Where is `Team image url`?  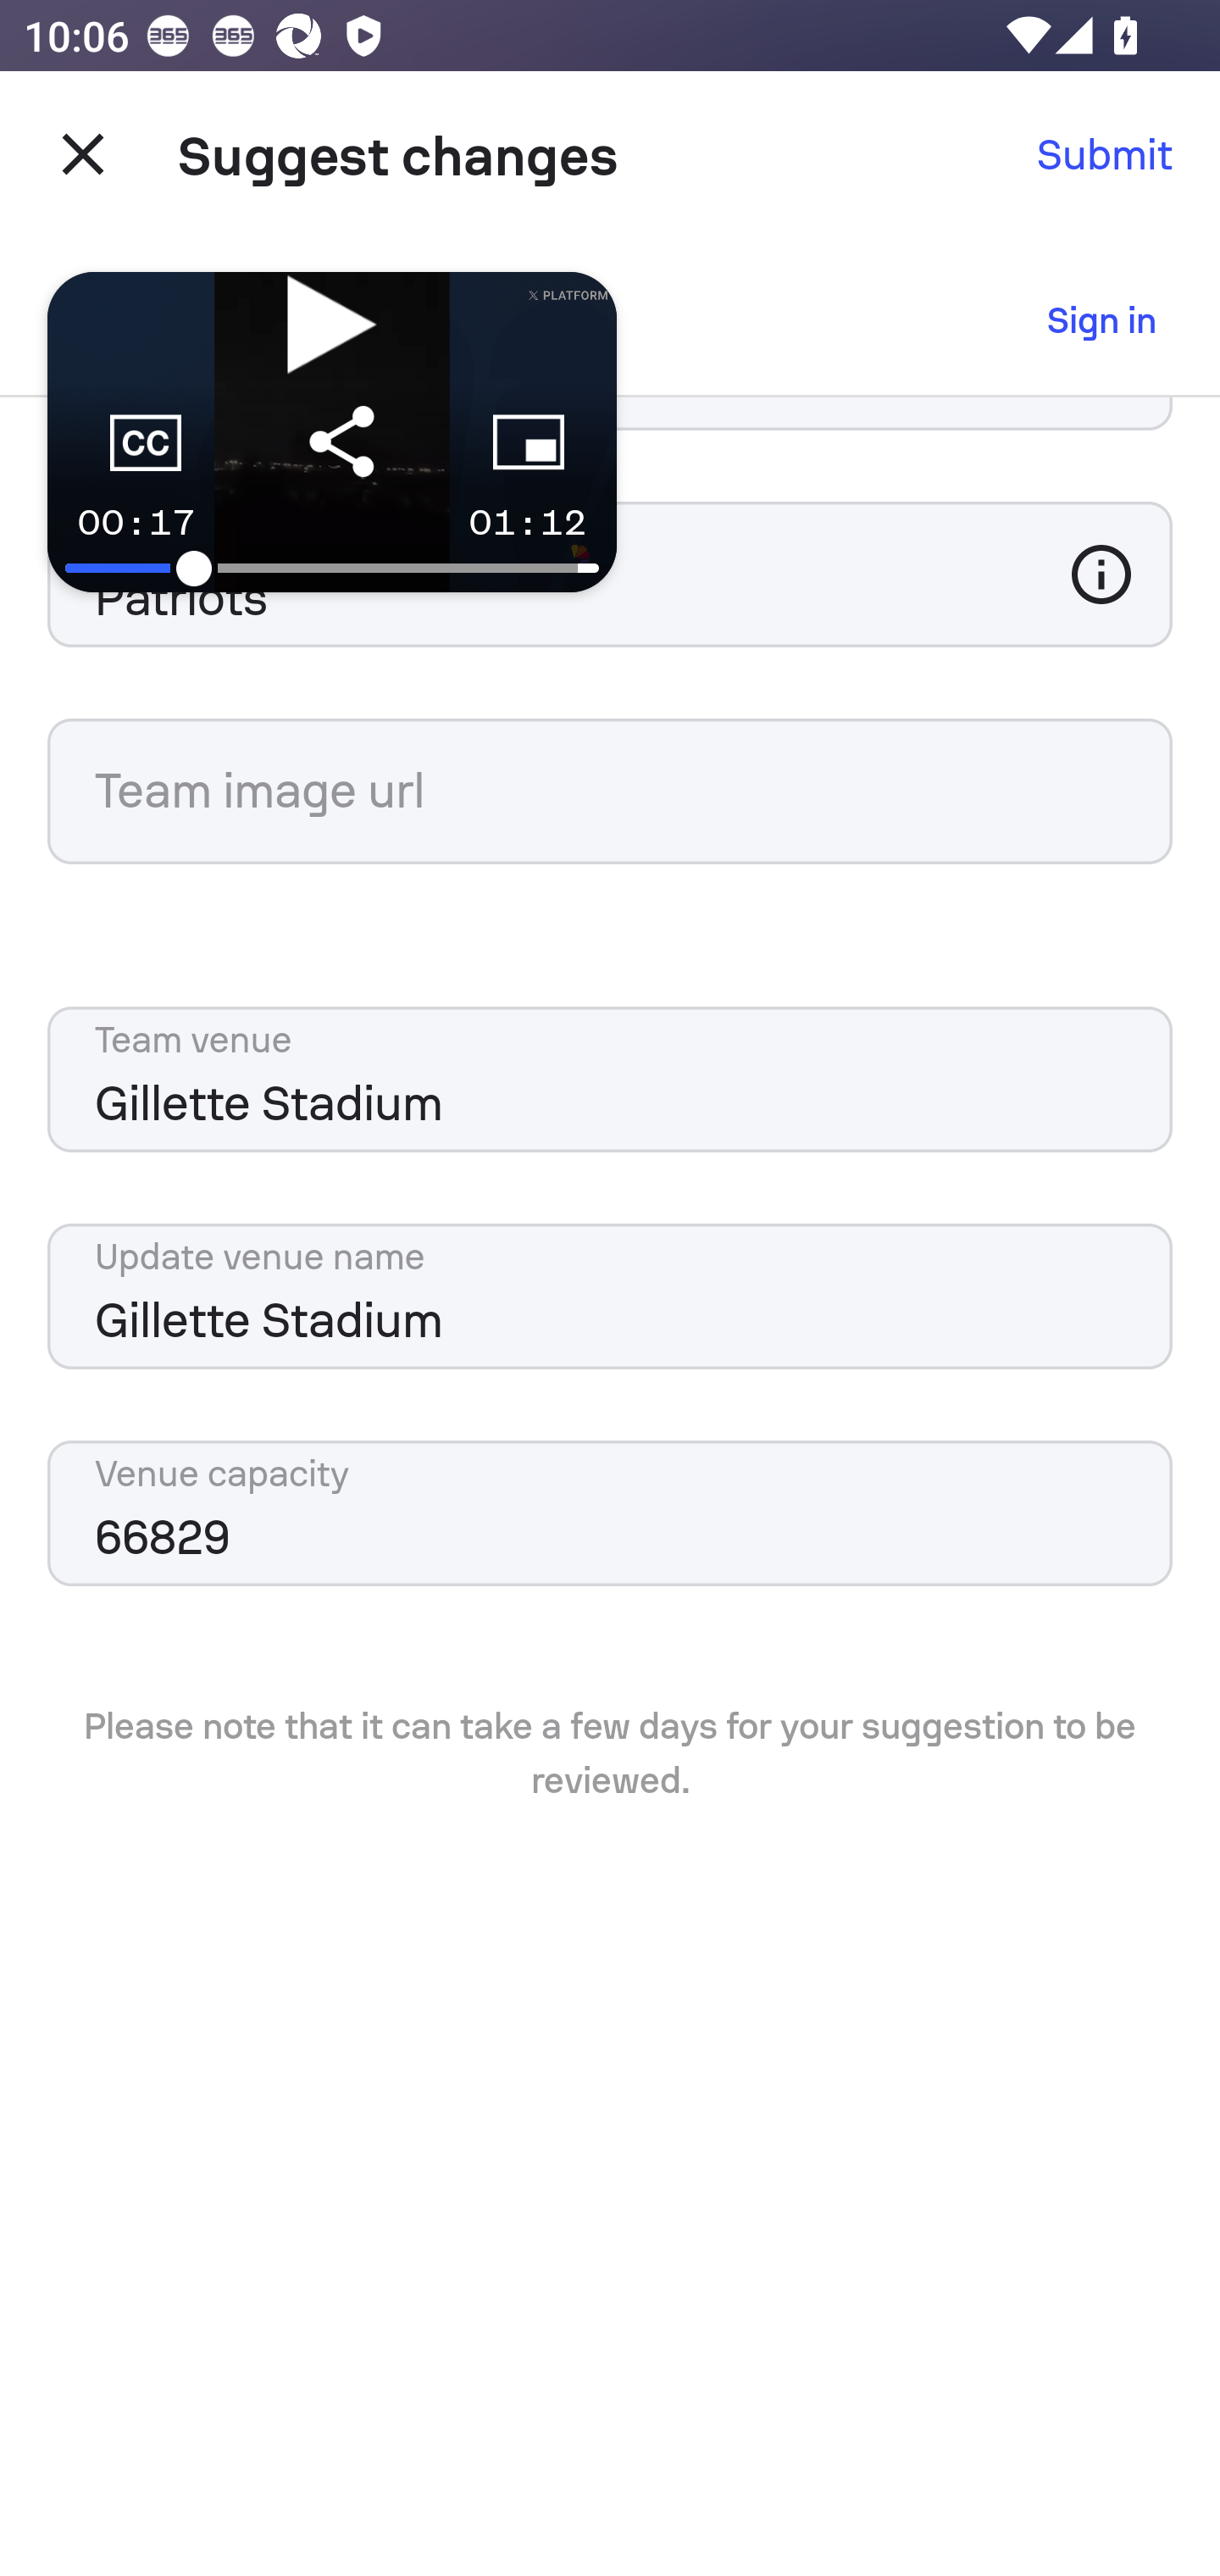
Team image url is located at coordinates (610, 791).